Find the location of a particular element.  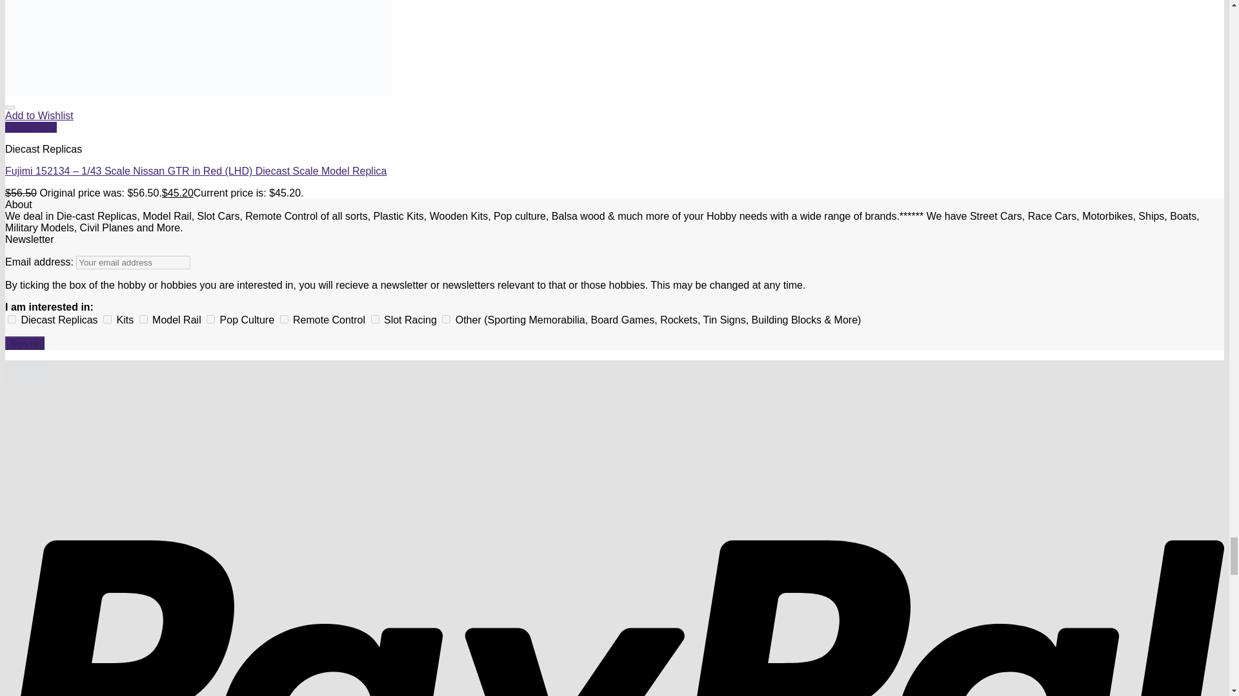

62829 is located at coordinates (12, 320).